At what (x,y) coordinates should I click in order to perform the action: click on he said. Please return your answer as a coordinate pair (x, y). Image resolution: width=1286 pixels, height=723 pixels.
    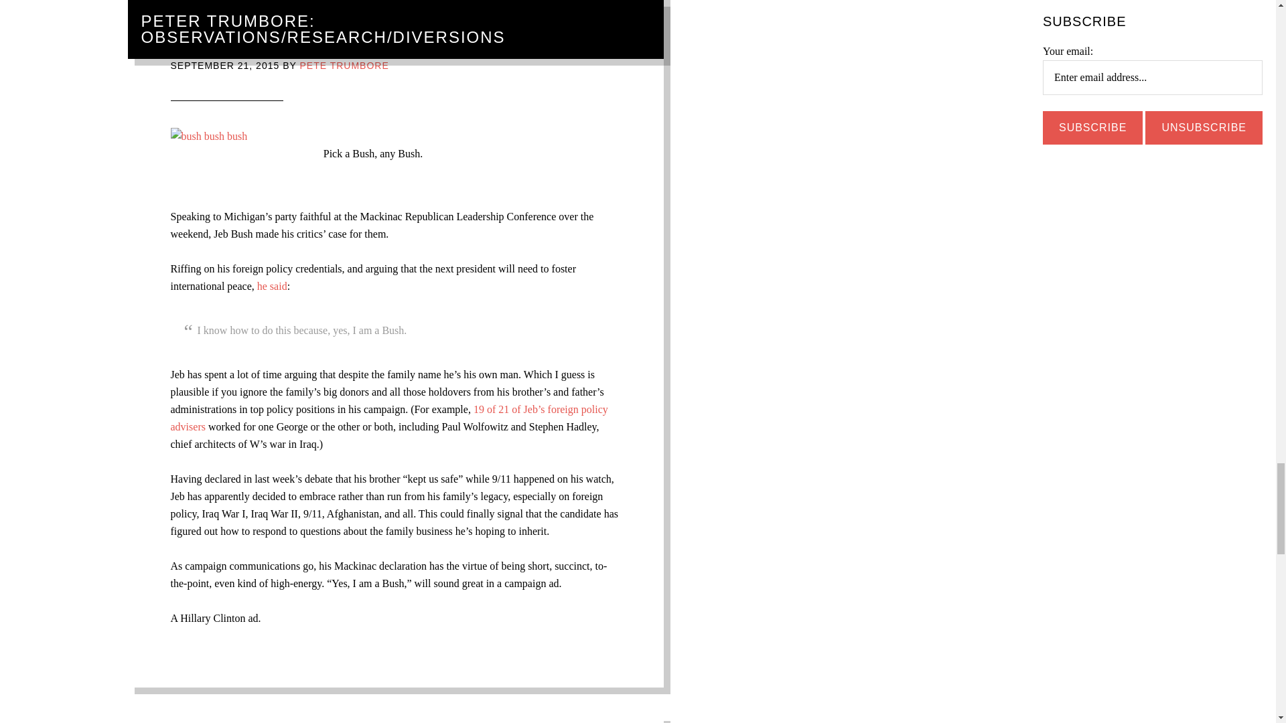
    Looking at the image, I should click on (272, 287).